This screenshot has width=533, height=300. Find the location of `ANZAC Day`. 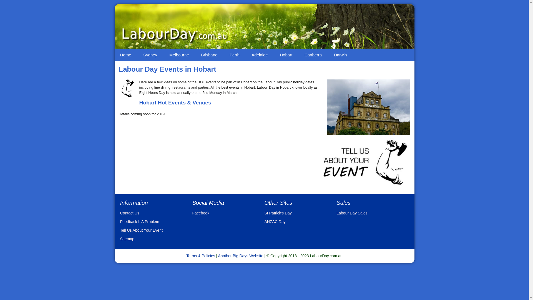

ANZAC Day is located at coordinates (275, 222).